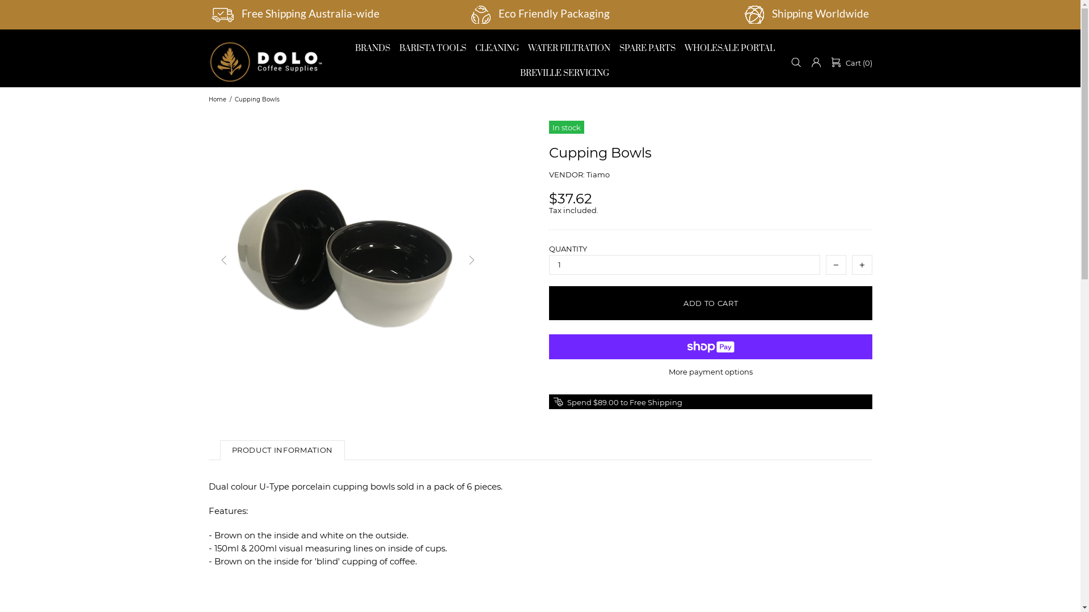 The height and width of the screenshot is (612, 1089). Describe the element at coordinates (711, 372) in the screenshot. I see `More payment options` at that location.